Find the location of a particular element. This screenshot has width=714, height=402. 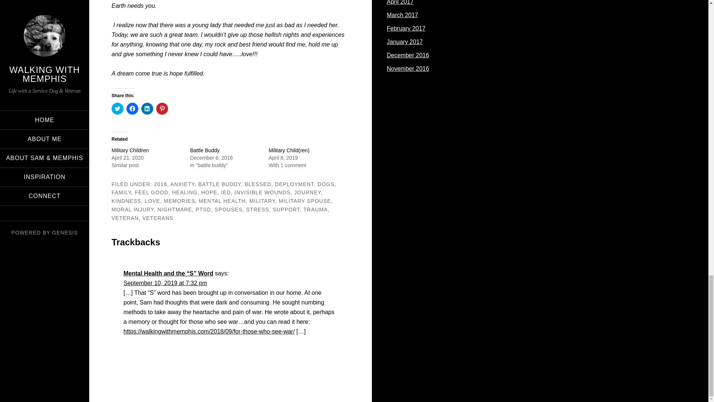

MEMORIES is located at coordinates (179, 201).